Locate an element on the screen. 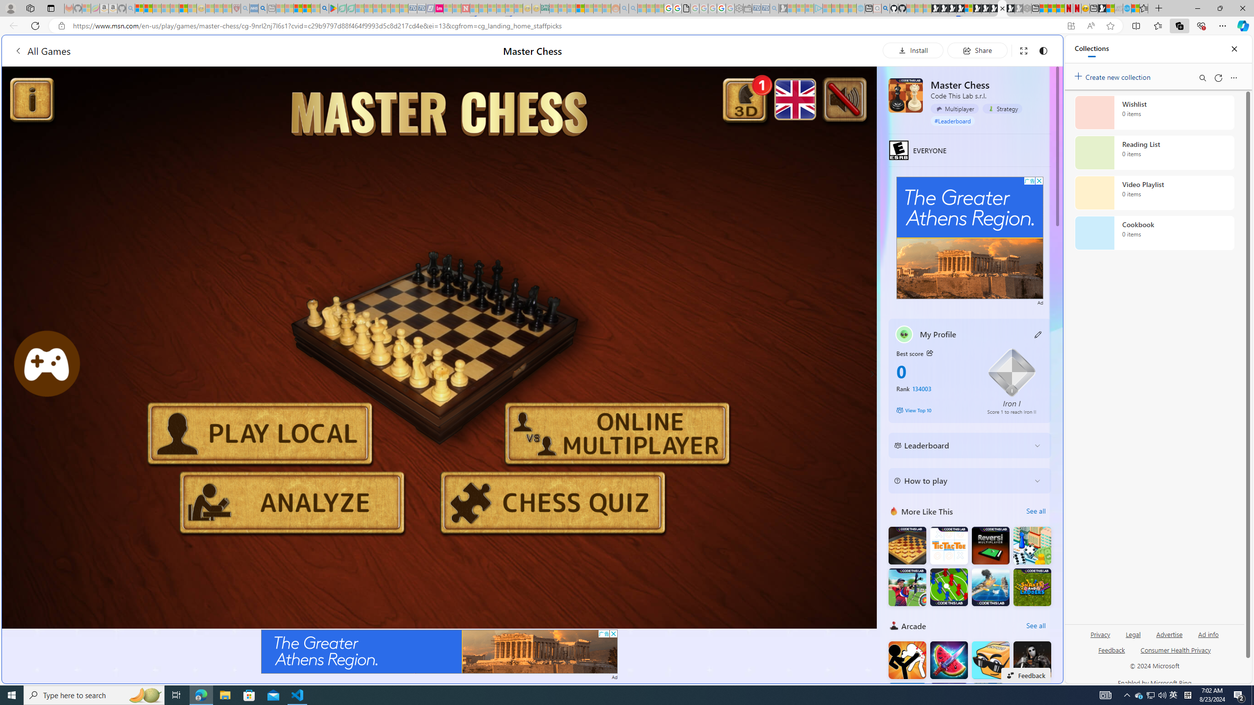 The image size is (1254, 705). Services - Maintenance | Sky Blue Bikes - Sky Blue Bikes is located at coordinates (1127, 8).